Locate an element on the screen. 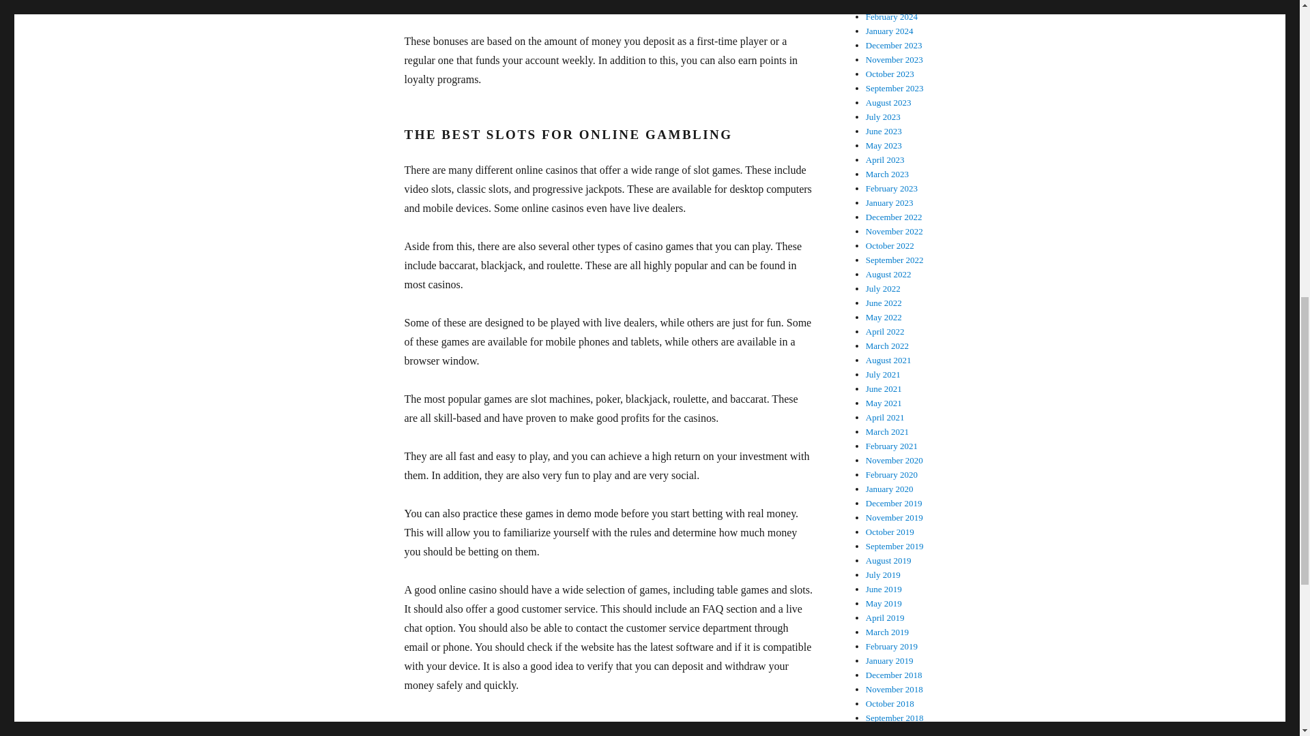  January 2023 is located at coordinates (890, 202).